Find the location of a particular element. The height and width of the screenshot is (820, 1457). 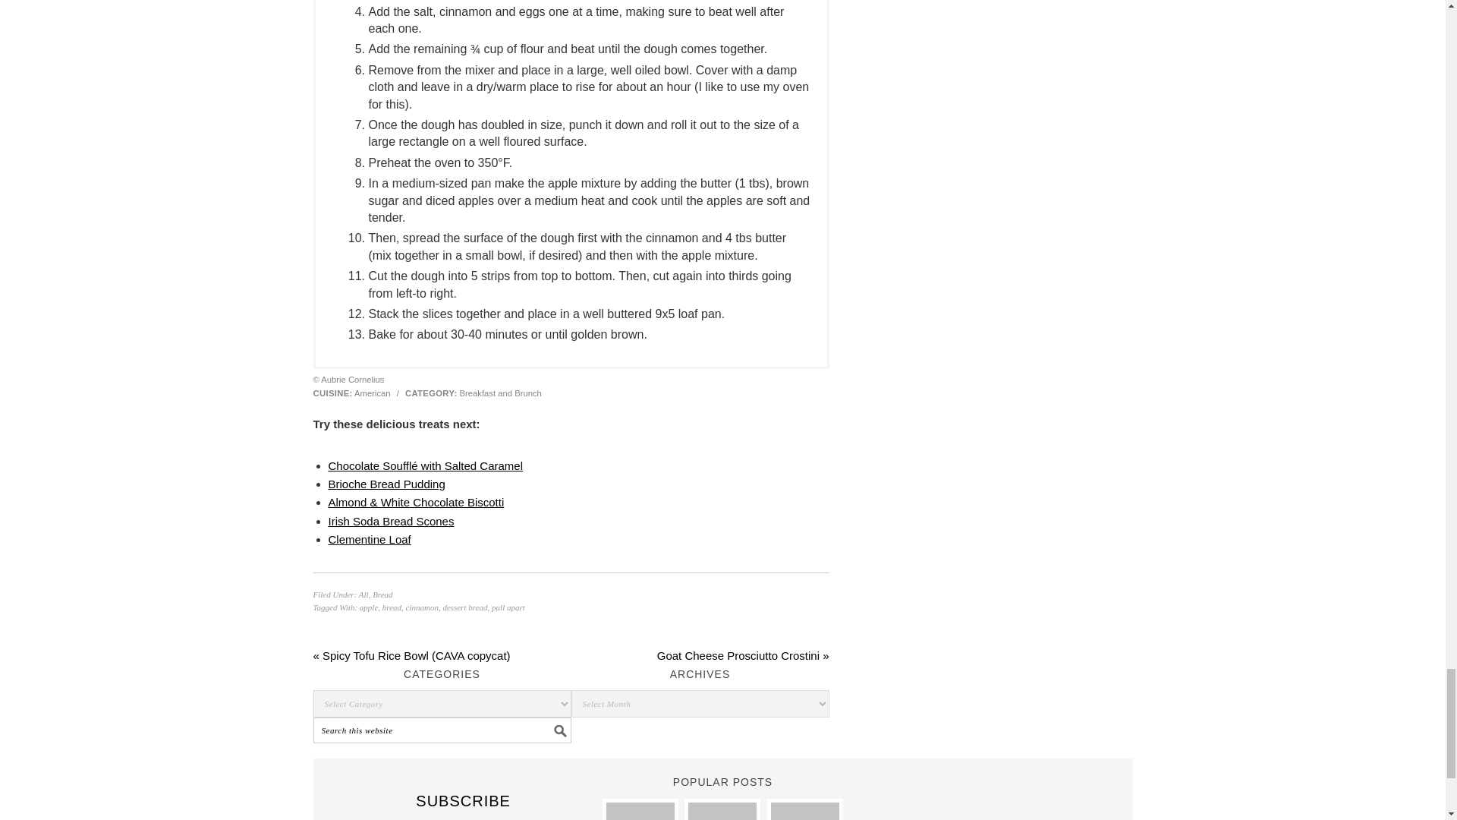

cinnamon is located at coordinates (422, 607).